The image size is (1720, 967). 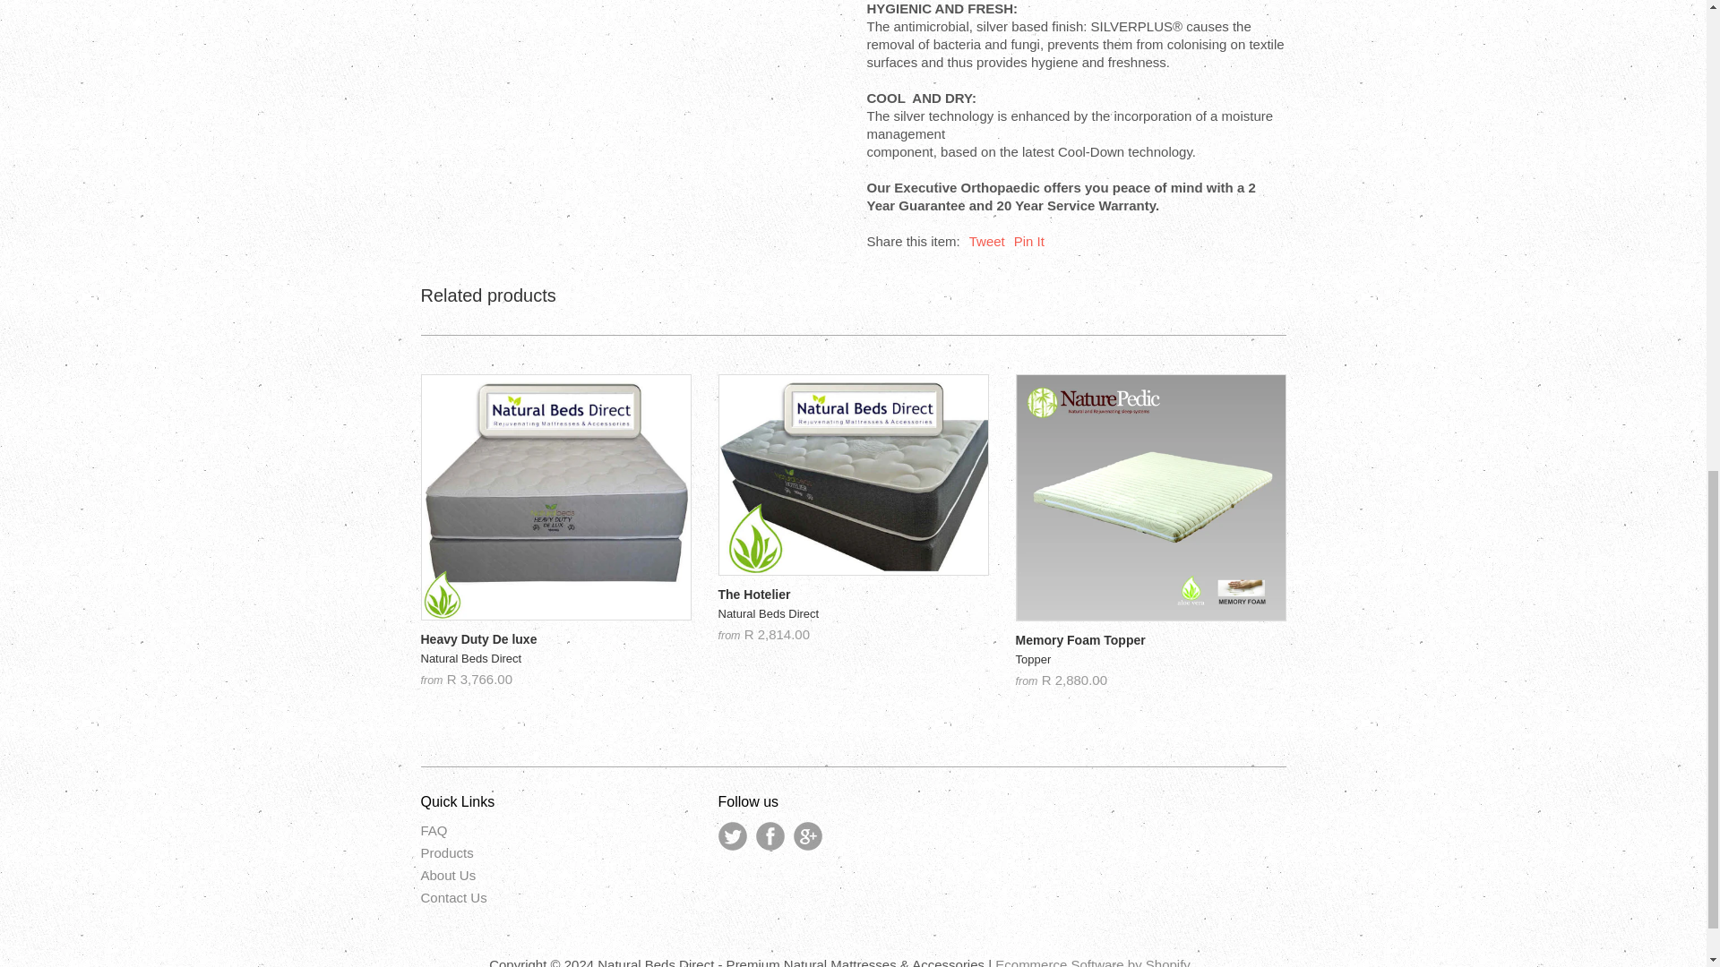 I want to click on Contact Us, so click(x=1151, y=660).